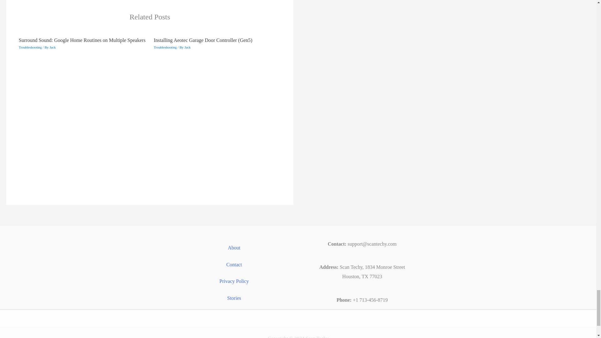 Image resolution: width=601 pixels, height=338 pixels. Describe the element at coordinates (82, 40) in the screenshot. I see `Surround Sound: Google Home Routines on Multiple Speakers` at that location.